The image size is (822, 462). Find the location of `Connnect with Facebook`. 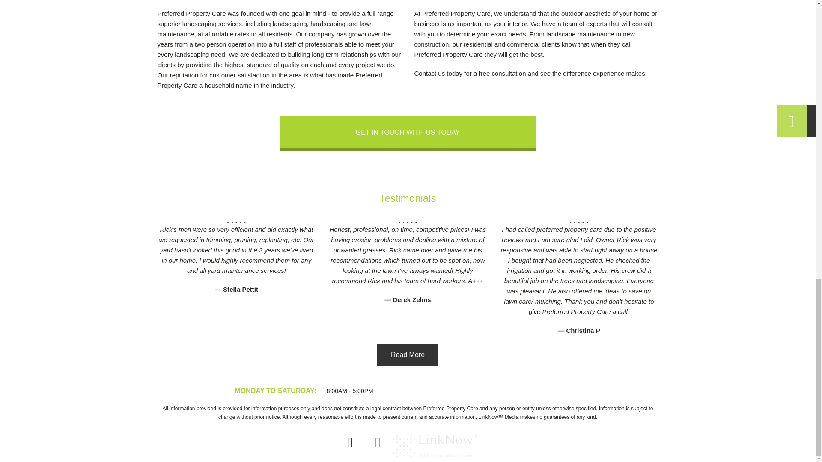

Connnect with Facebook is located at coordinates (350, 445).